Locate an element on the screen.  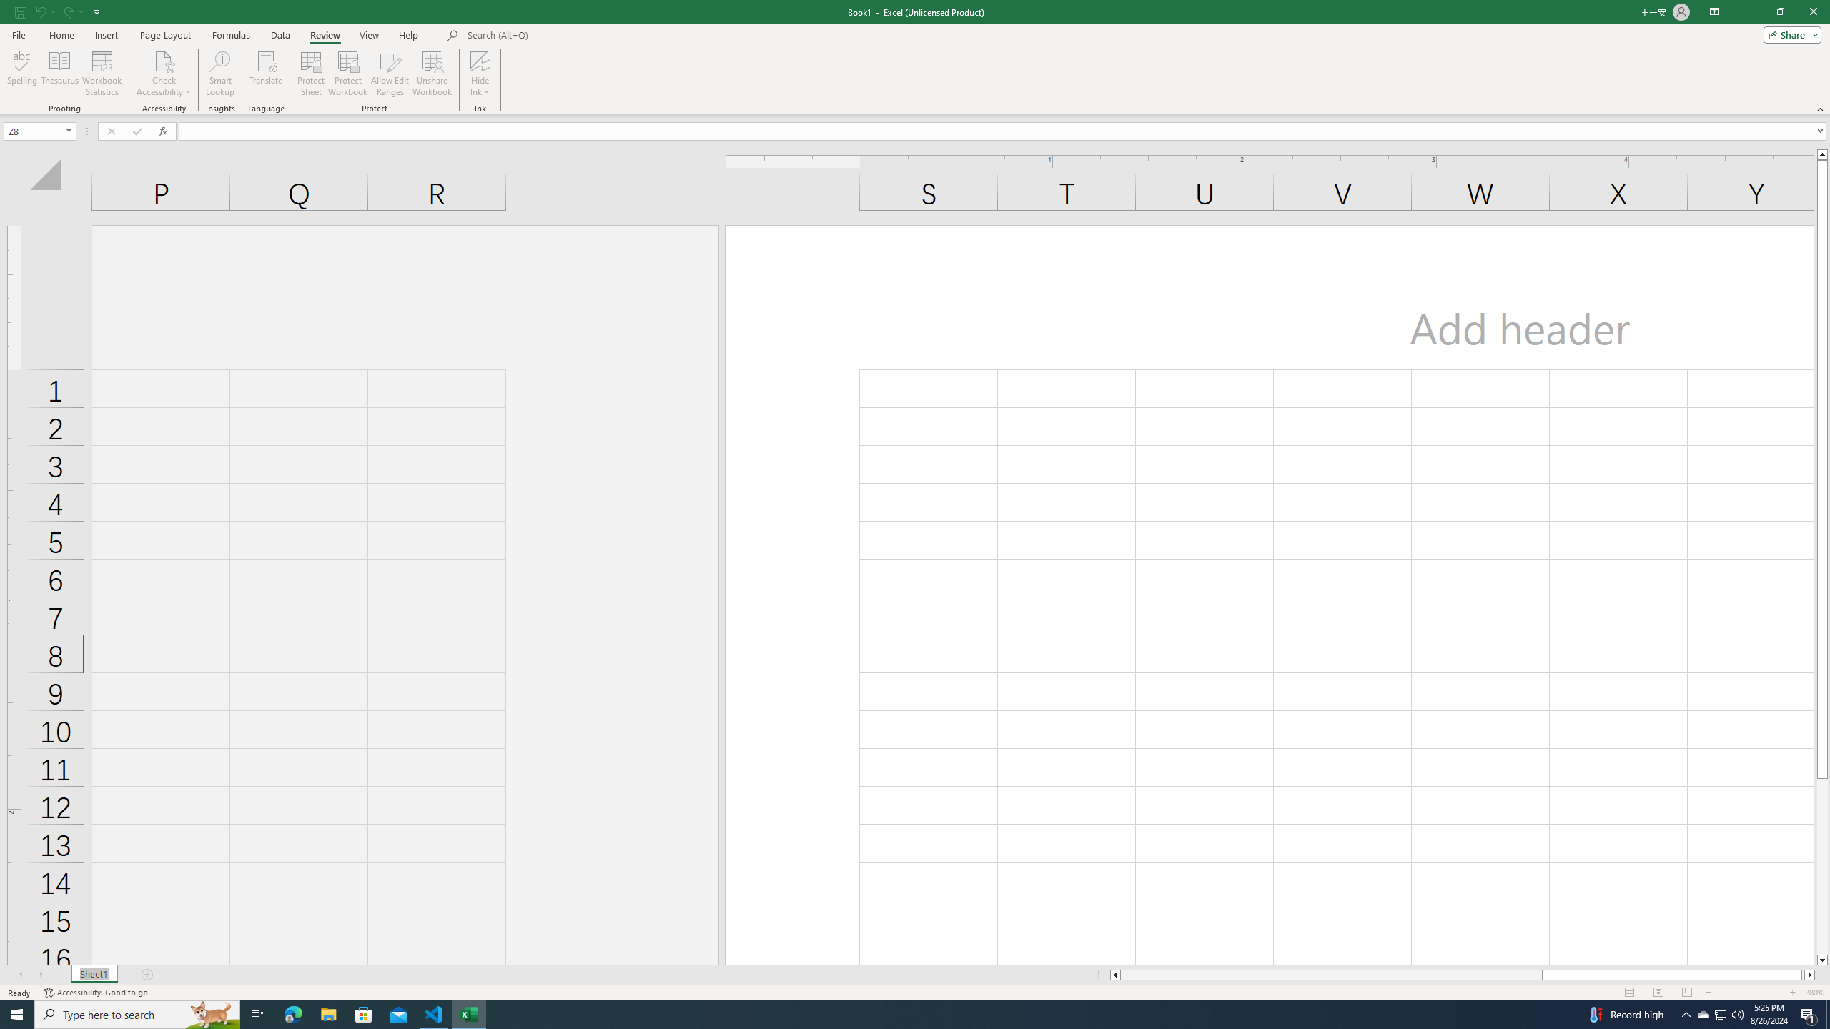
Collapse the Ribbon is located at coordinates (1821, 109).